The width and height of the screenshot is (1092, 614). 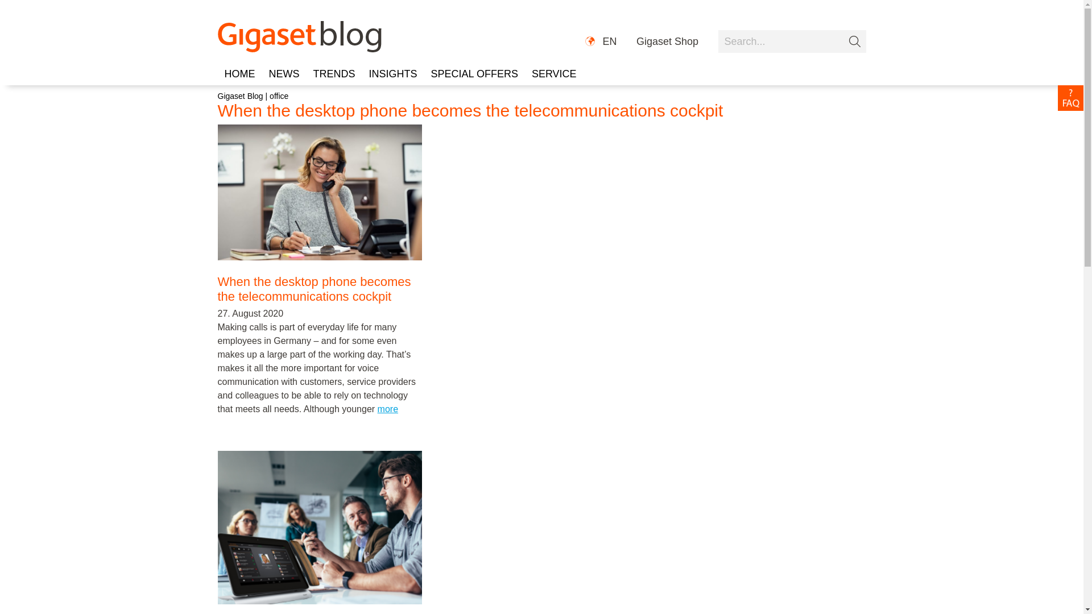 What do you see at coordinates (394, 74) in the screenshot?
I see `INSIGHTS` at bounding box center [394, 74].